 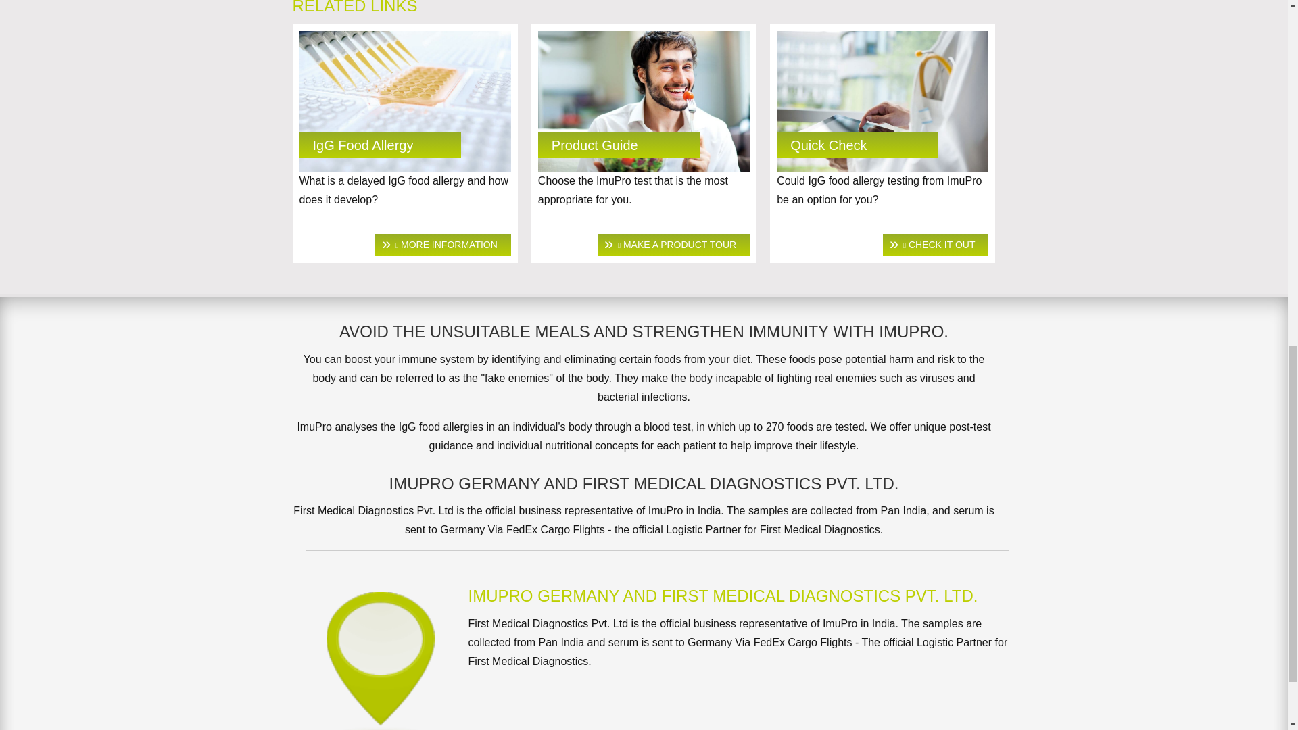 I want to click on IgG Food Allergy, so click(x=362, y=145).